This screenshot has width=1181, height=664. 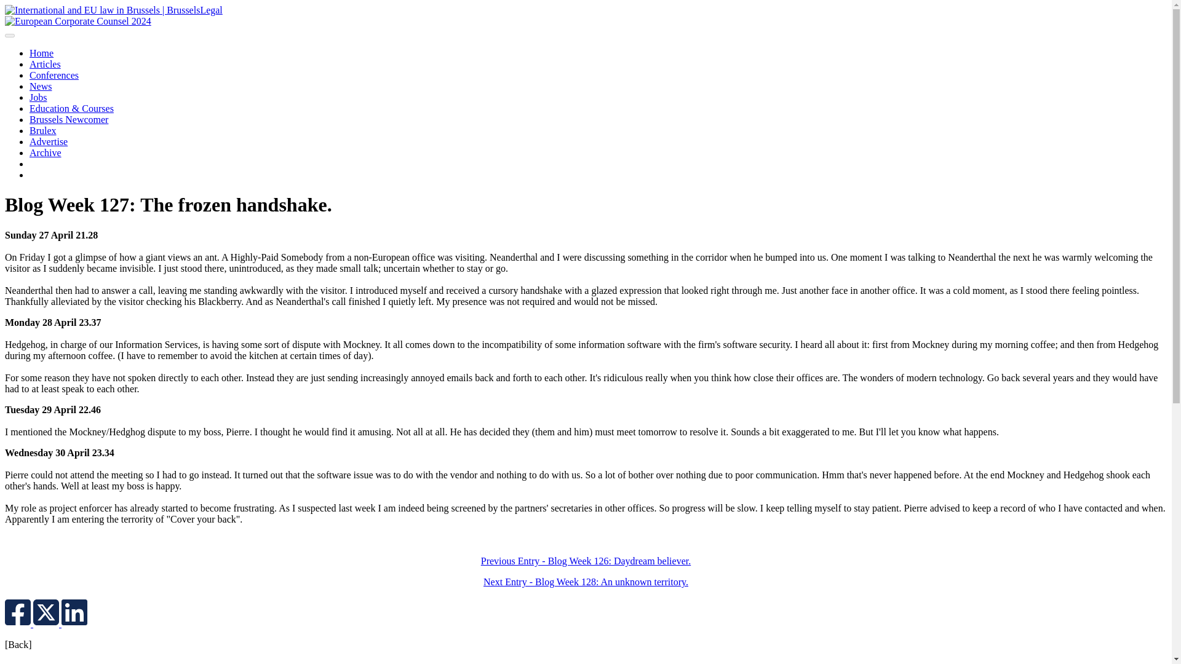 What do you see at coordinates (52, 175) in the screenshot?
I see `Contact Us` at bounding box center [52, 175].